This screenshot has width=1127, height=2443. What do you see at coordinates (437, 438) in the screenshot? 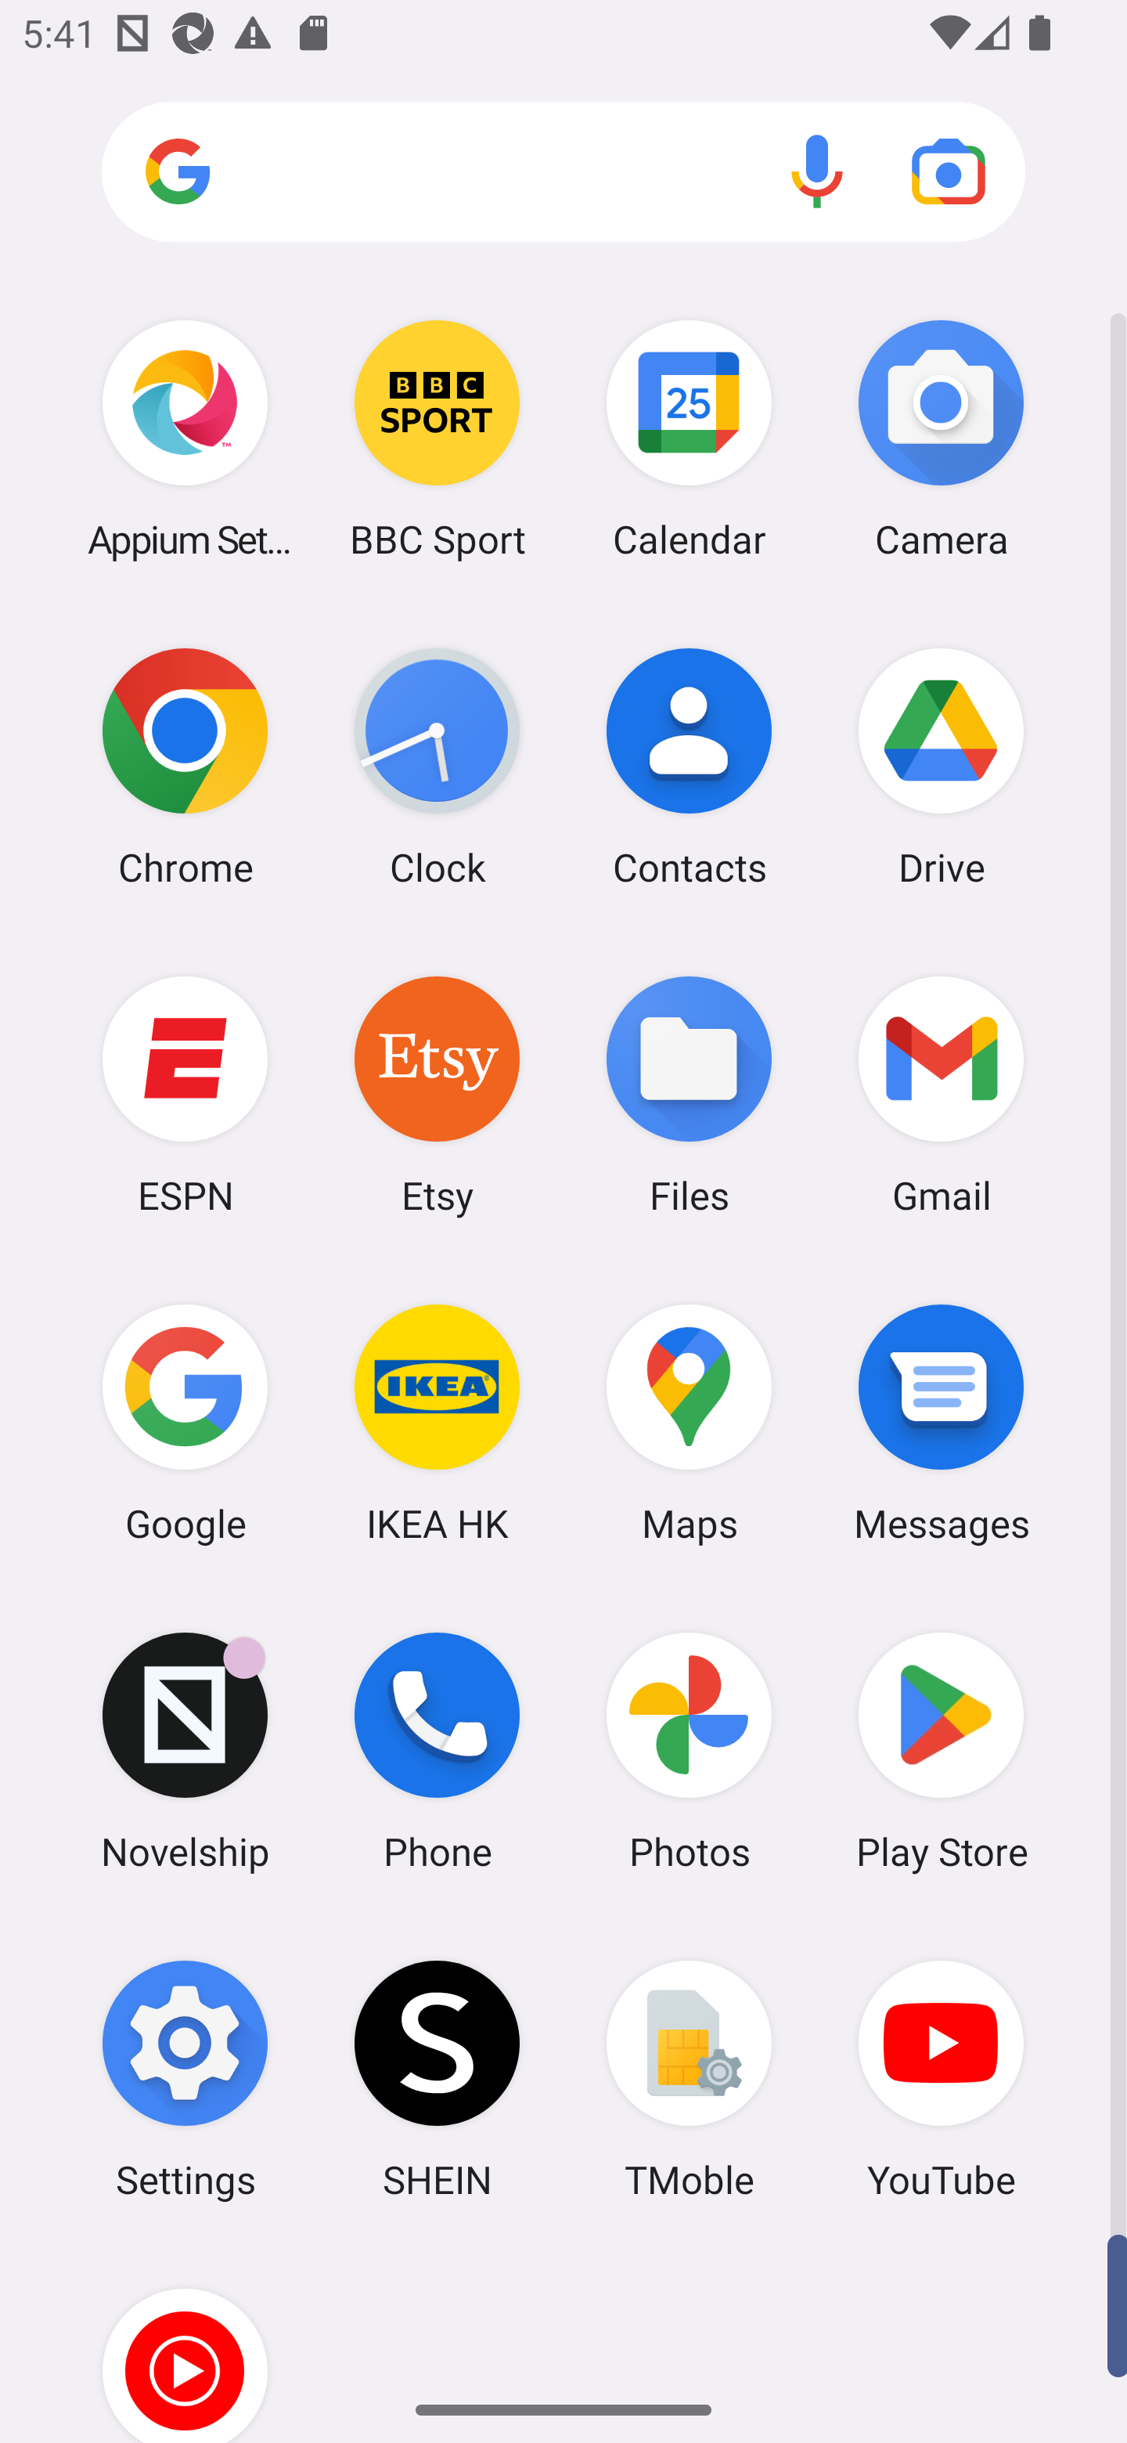
I see `BBC Sport` at bounding box center [437, 438].